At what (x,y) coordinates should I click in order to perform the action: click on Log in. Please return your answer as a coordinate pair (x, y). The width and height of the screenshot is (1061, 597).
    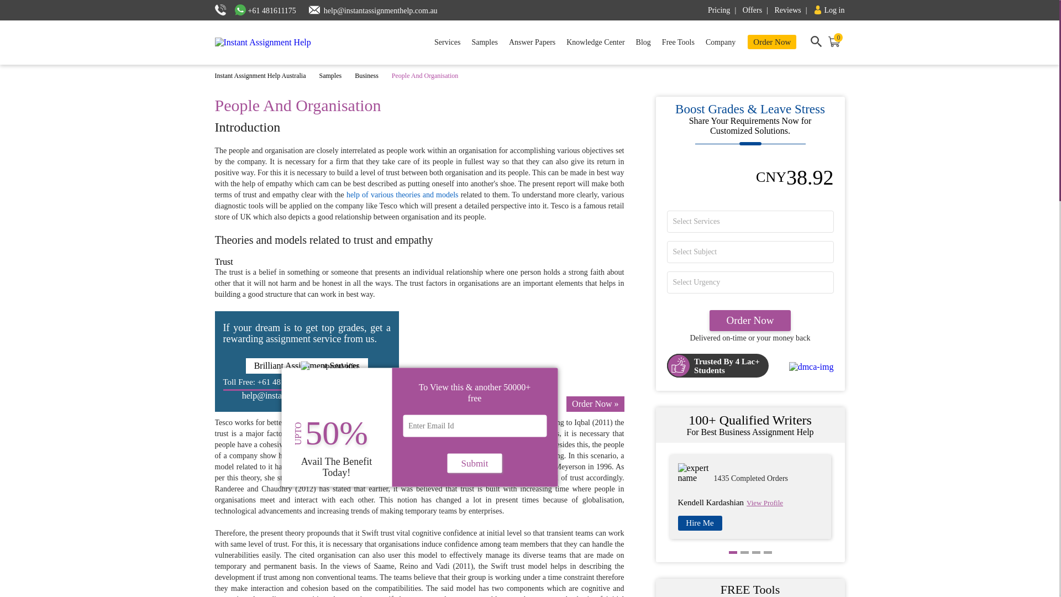
    Looking at the image, I should click on (829, 10).